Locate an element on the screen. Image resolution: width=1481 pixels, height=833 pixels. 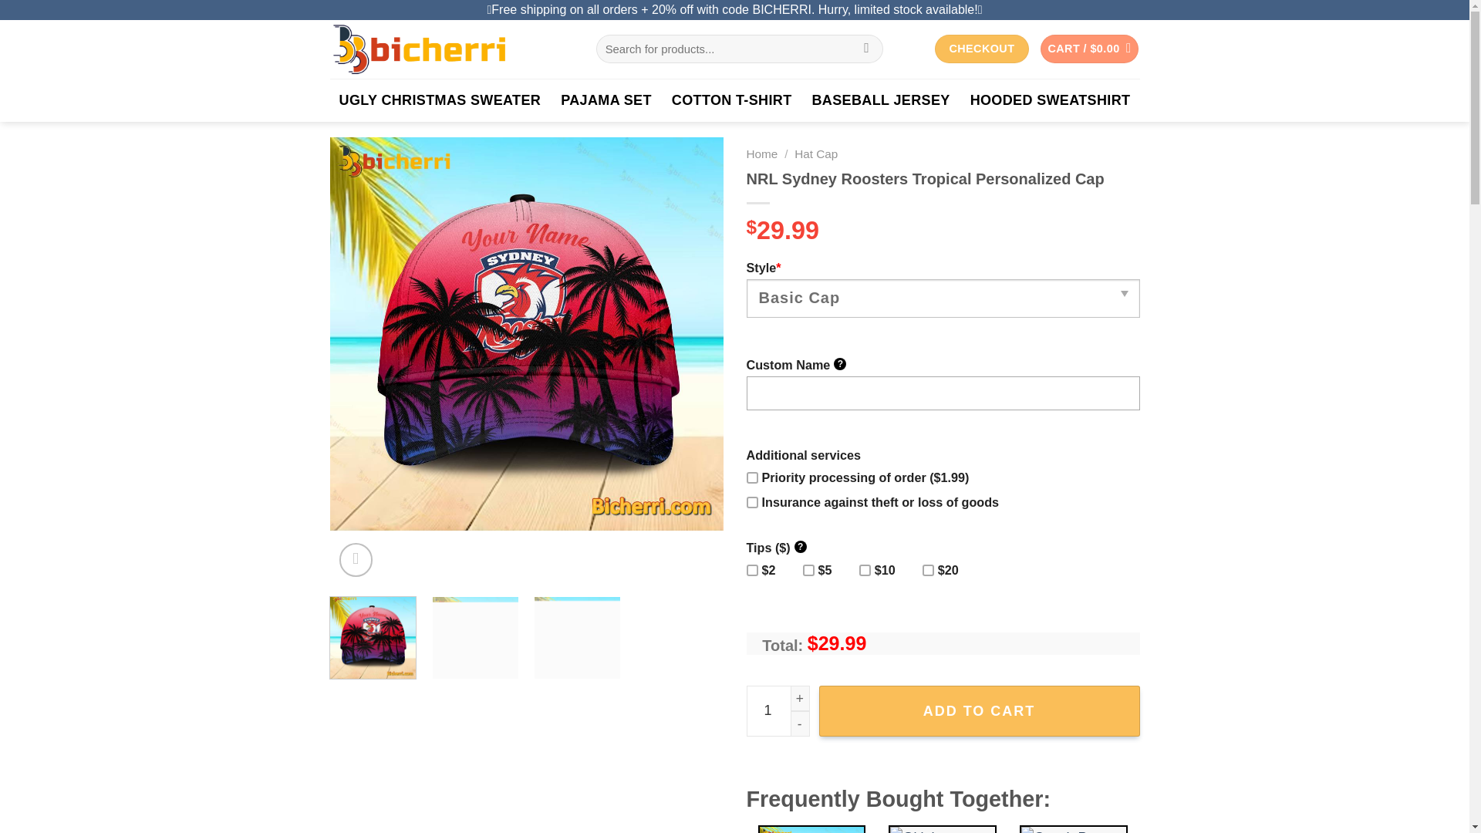
PAJAMA SET is located at coordinates (606, 99).